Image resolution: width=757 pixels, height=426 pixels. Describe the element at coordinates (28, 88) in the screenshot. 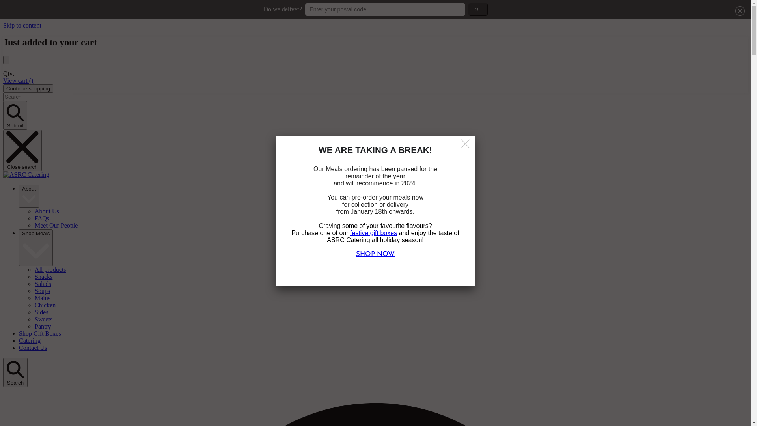

I see `Continue shopping` at that location.